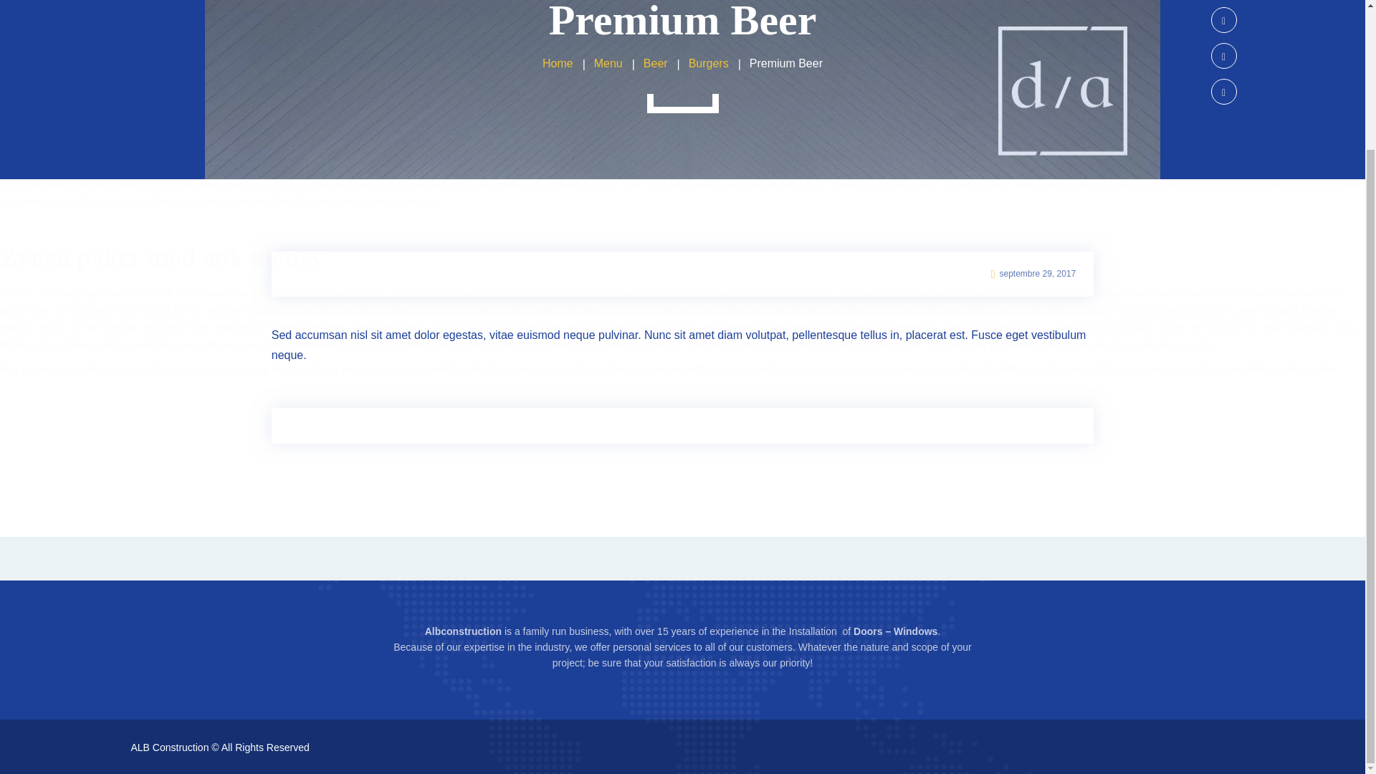 This screenshot has width=1376, height=774. What do you see at coordinates (709, 63) in the screenshot?
I see `Go to the Burgers Category archives.` at bounding box center [709, 63].